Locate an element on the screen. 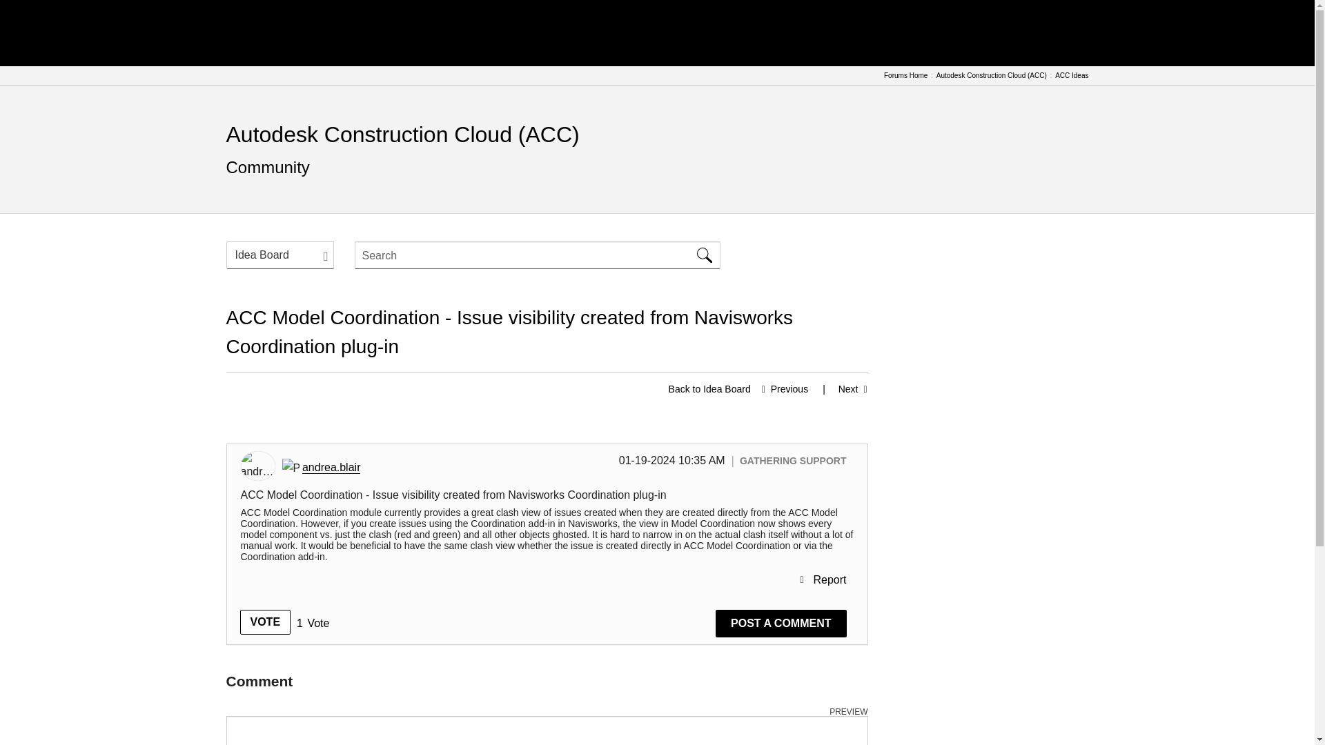 The height and width of the screenshot is (745, 1325). PREVIEW is located at coordinates (848, 712).